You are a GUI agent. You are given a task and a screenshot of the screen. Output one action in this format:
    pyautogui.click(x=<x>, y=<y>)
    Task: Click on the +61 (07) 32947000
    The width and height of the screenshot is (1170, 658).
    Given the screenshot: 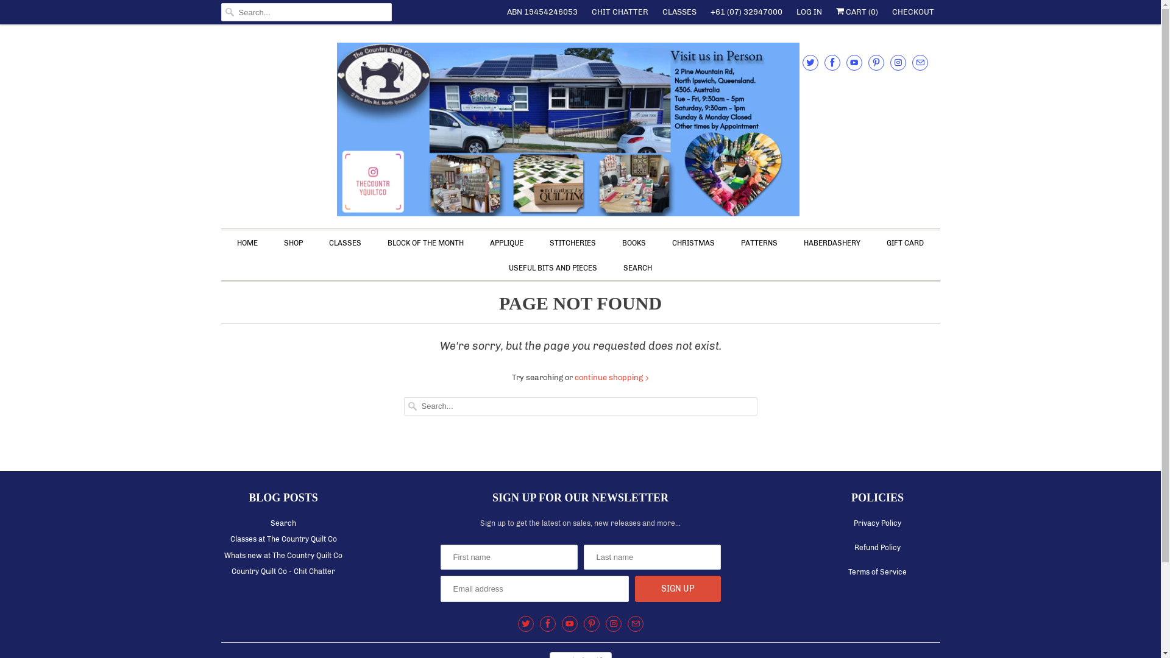 What is the action you would take?
    pyautogui.click(x=746, y=12)
    